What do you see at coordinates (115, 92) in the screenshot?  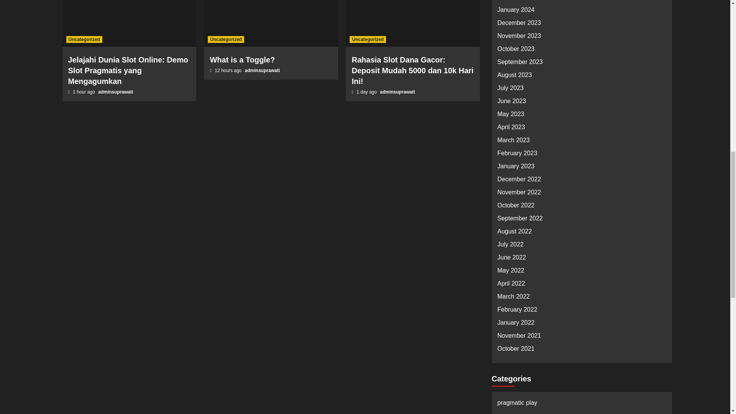 I see `adminsuprawati` at bounding box center [115, 92].